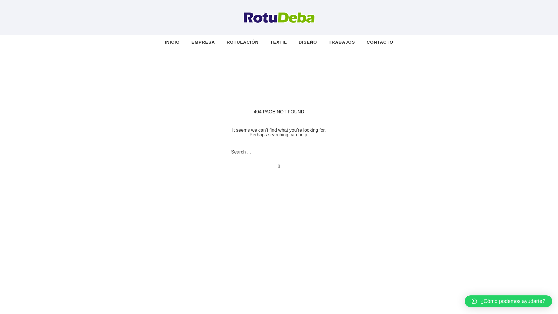  What do you see at coordinates (377, 42) in the screenshot?
I see `Contacto` at bounding box center [377, 42].